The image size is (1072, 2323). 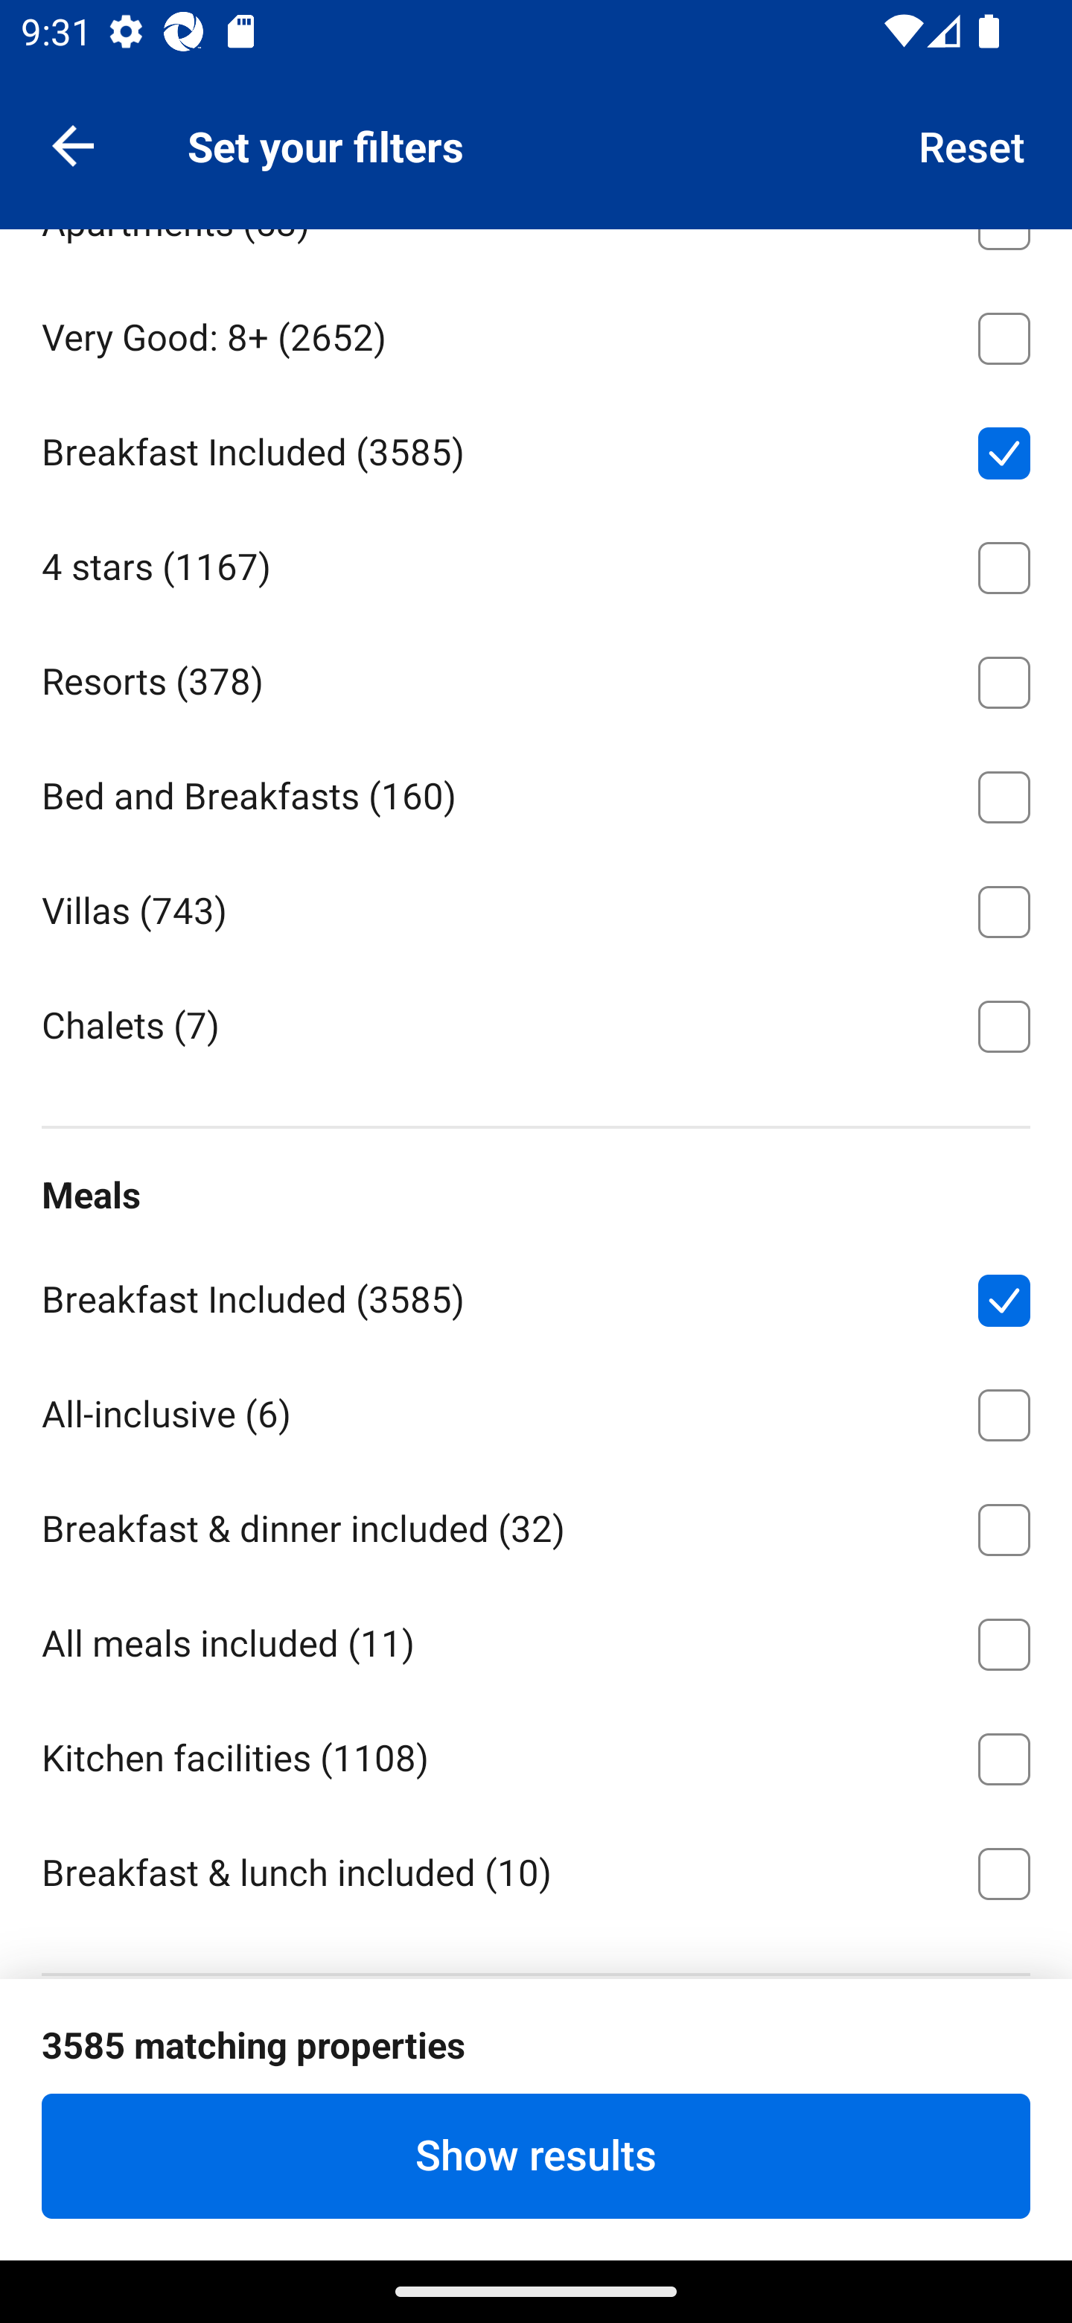 What do you see at coordinates (73, 144) in the screenshot?
I see `Navigate up` at bounding box center [73, 144].